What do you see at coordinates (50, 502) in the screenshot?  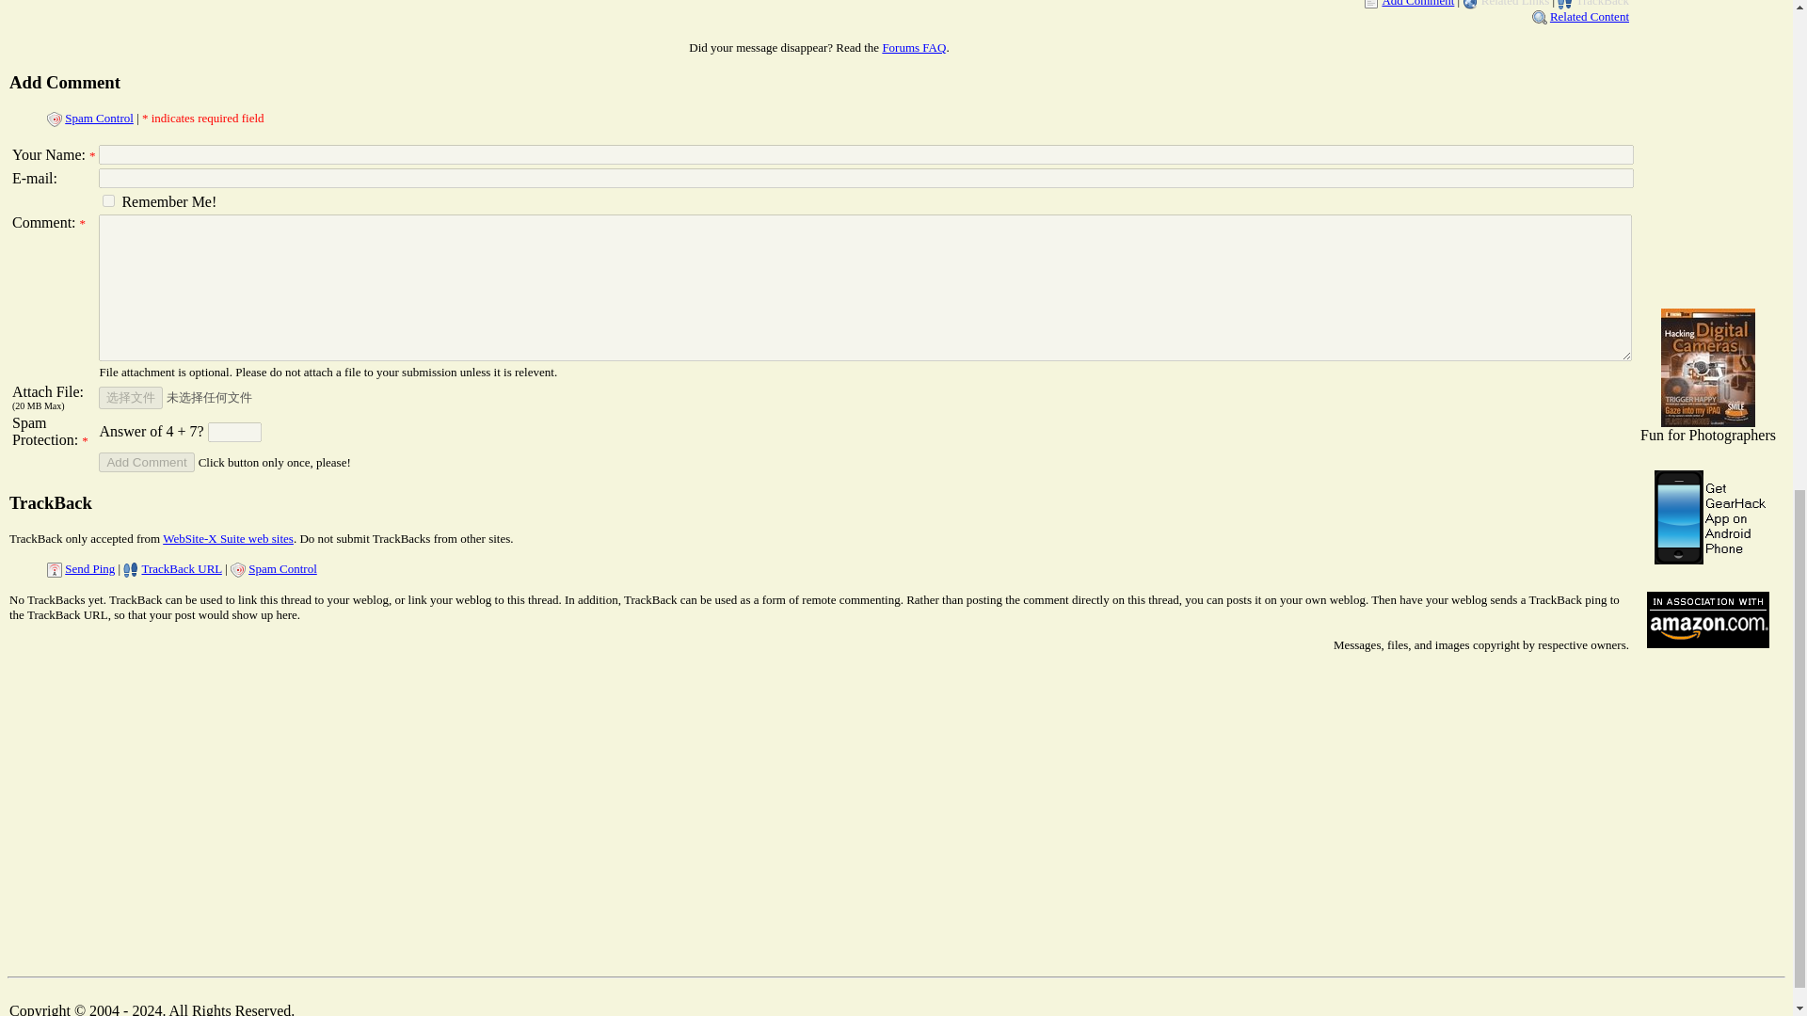 I see `TrackBack` at bounding box center [50, 502].